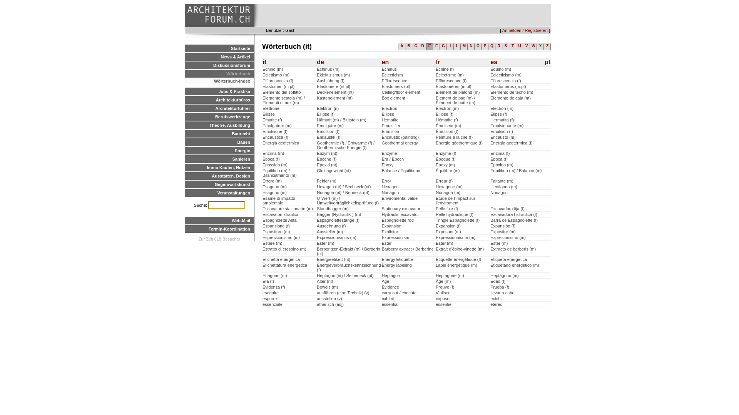  What do you see at coordinates (328, 108) in the screenshot?
I see `Elektron (n)` at bounding box center [328, 108].